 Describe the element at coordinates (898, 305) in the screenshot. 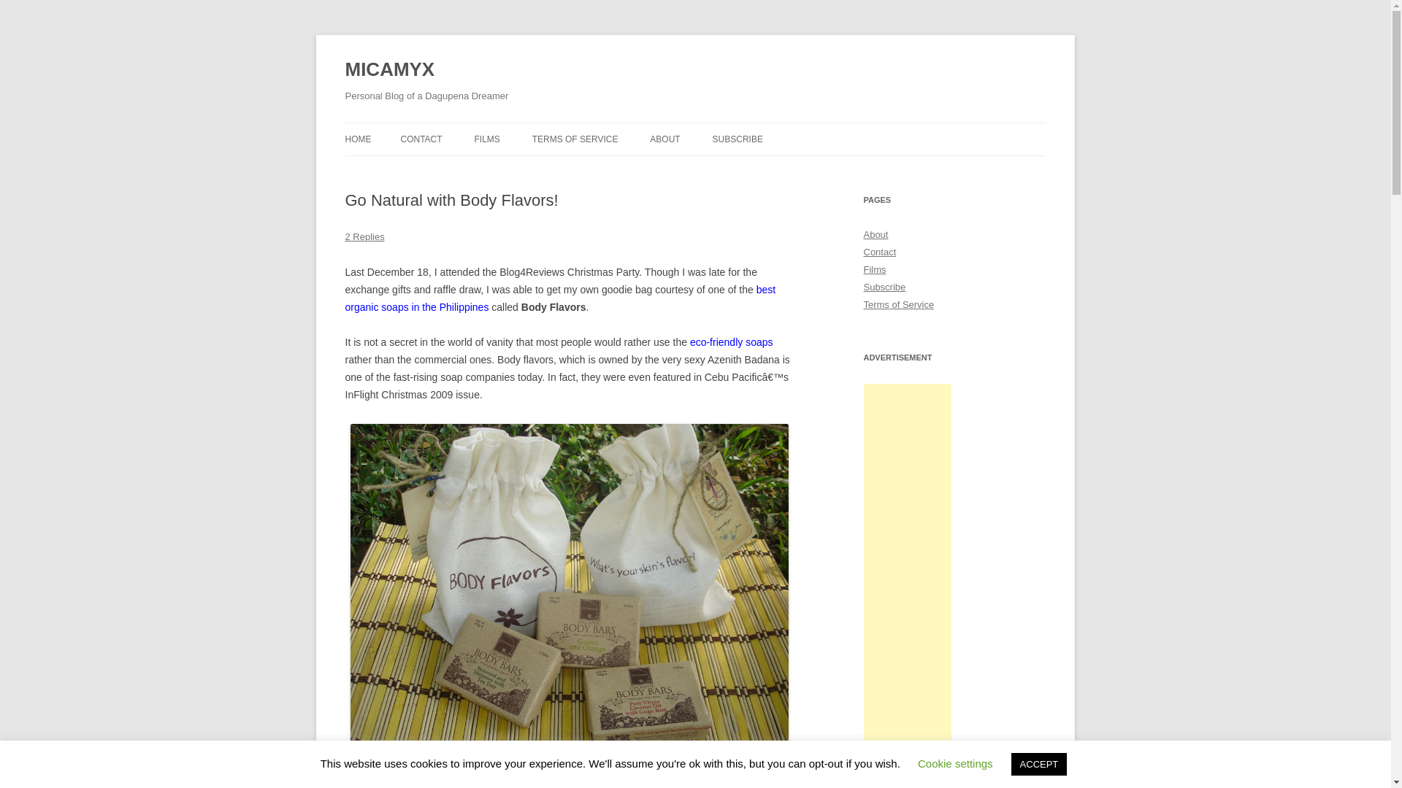

I see `Terms of Service` at that location.